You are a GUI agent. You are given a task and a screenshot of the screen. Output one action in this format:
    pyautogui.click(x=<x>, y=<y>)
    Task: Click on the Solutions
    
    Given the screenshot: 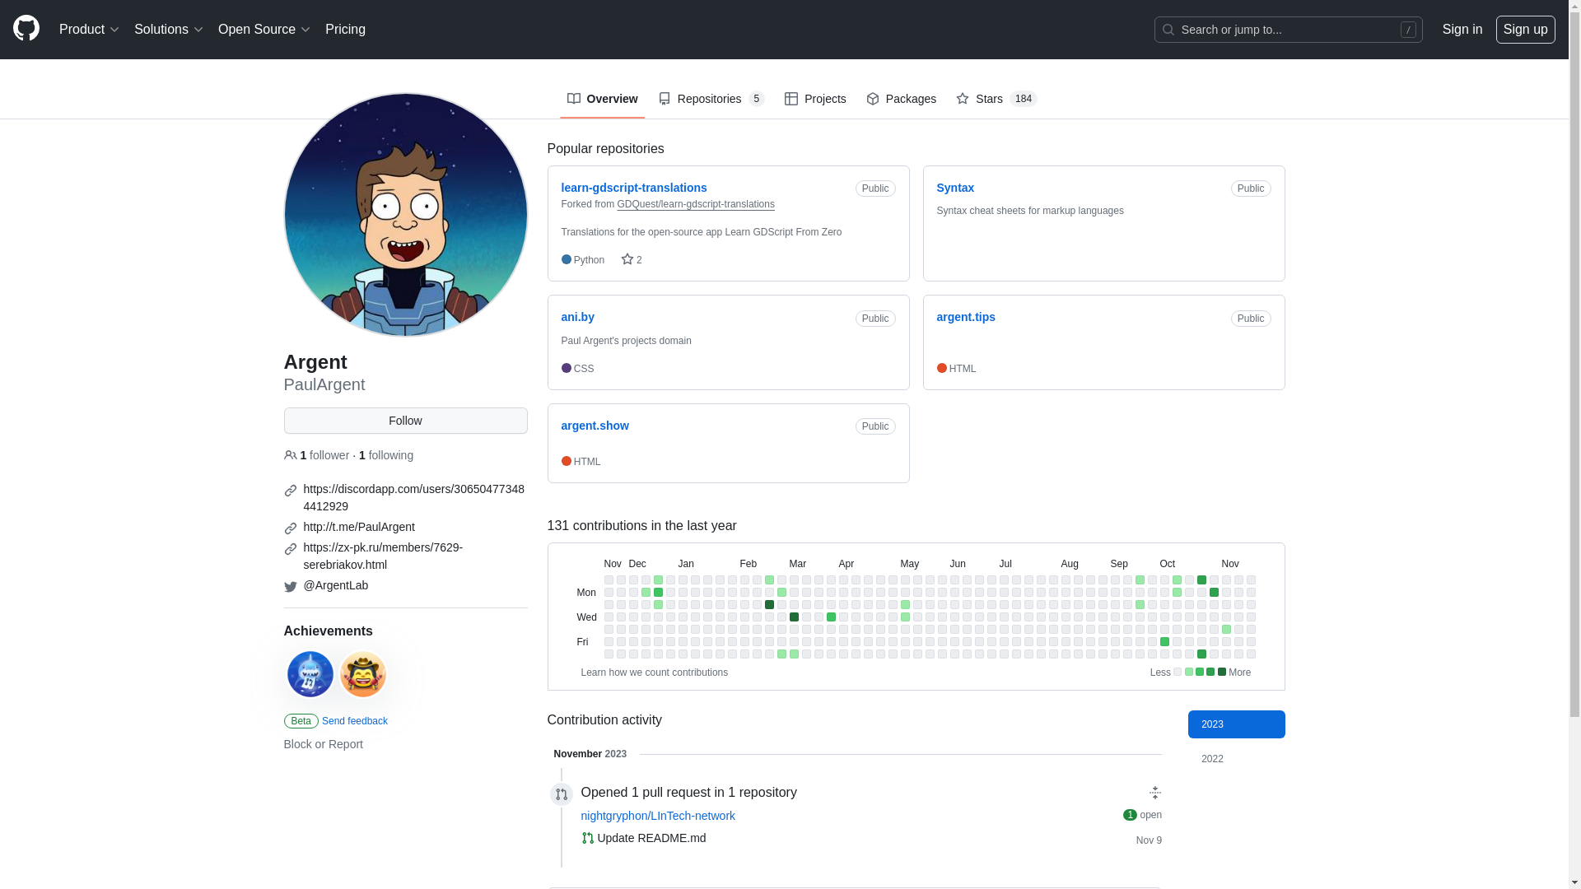 What is the action you would take?
    pyautogui.click(x=170, y=30)
    